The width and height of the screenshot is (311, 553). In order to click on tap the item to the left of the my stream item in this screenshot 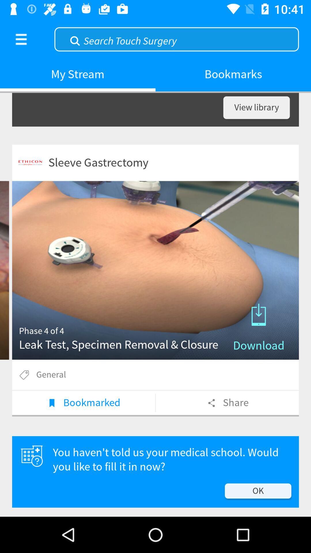, I will do `click(21, 39)`.